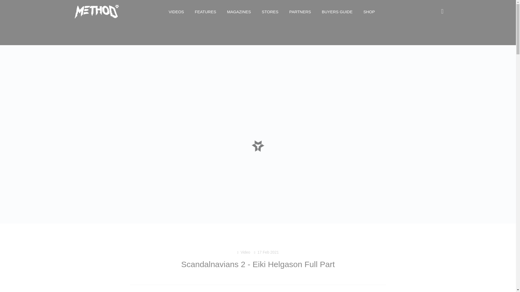 Image resolution: width=520 pixels, height=292 pixels. What do you see at coordinates (176, 12) in the screenshot?
I see `VIDEOS` at bounding box center [176, 12].